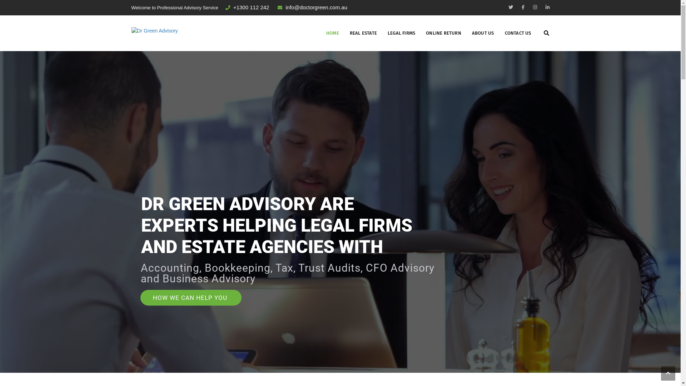 This screenshot has width=686, height=386. What do you see at coordinates (510, 7) in the screenshot?
I see `https://twitter.com/DrGreenAdvisory?s=03` at bounding box center [510, 7].